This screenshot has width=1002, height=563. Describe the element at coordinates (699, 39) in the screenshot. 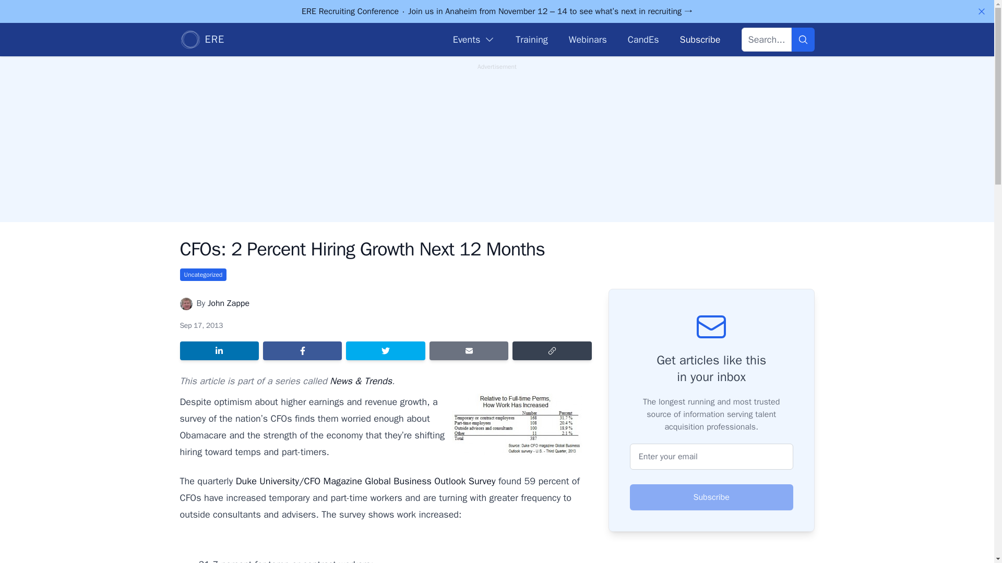

I see `Subscribe` at that location.